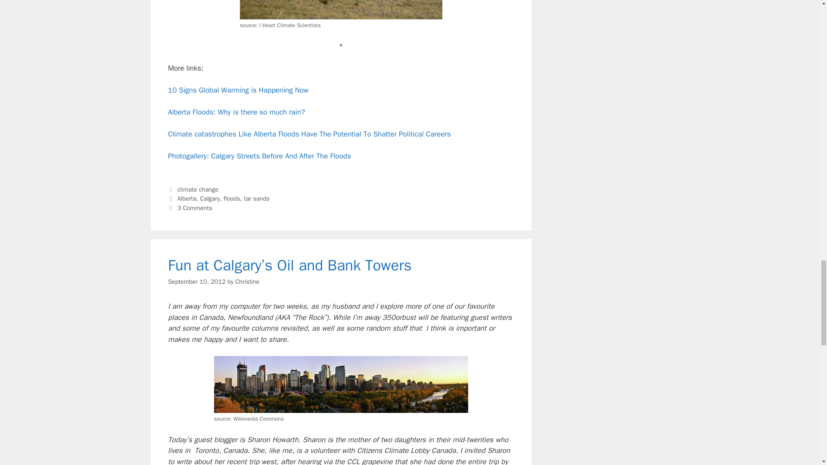 The width and height of the screenshot is (827, 465). I want to click on View all posts by Christine, so click(247, 282).